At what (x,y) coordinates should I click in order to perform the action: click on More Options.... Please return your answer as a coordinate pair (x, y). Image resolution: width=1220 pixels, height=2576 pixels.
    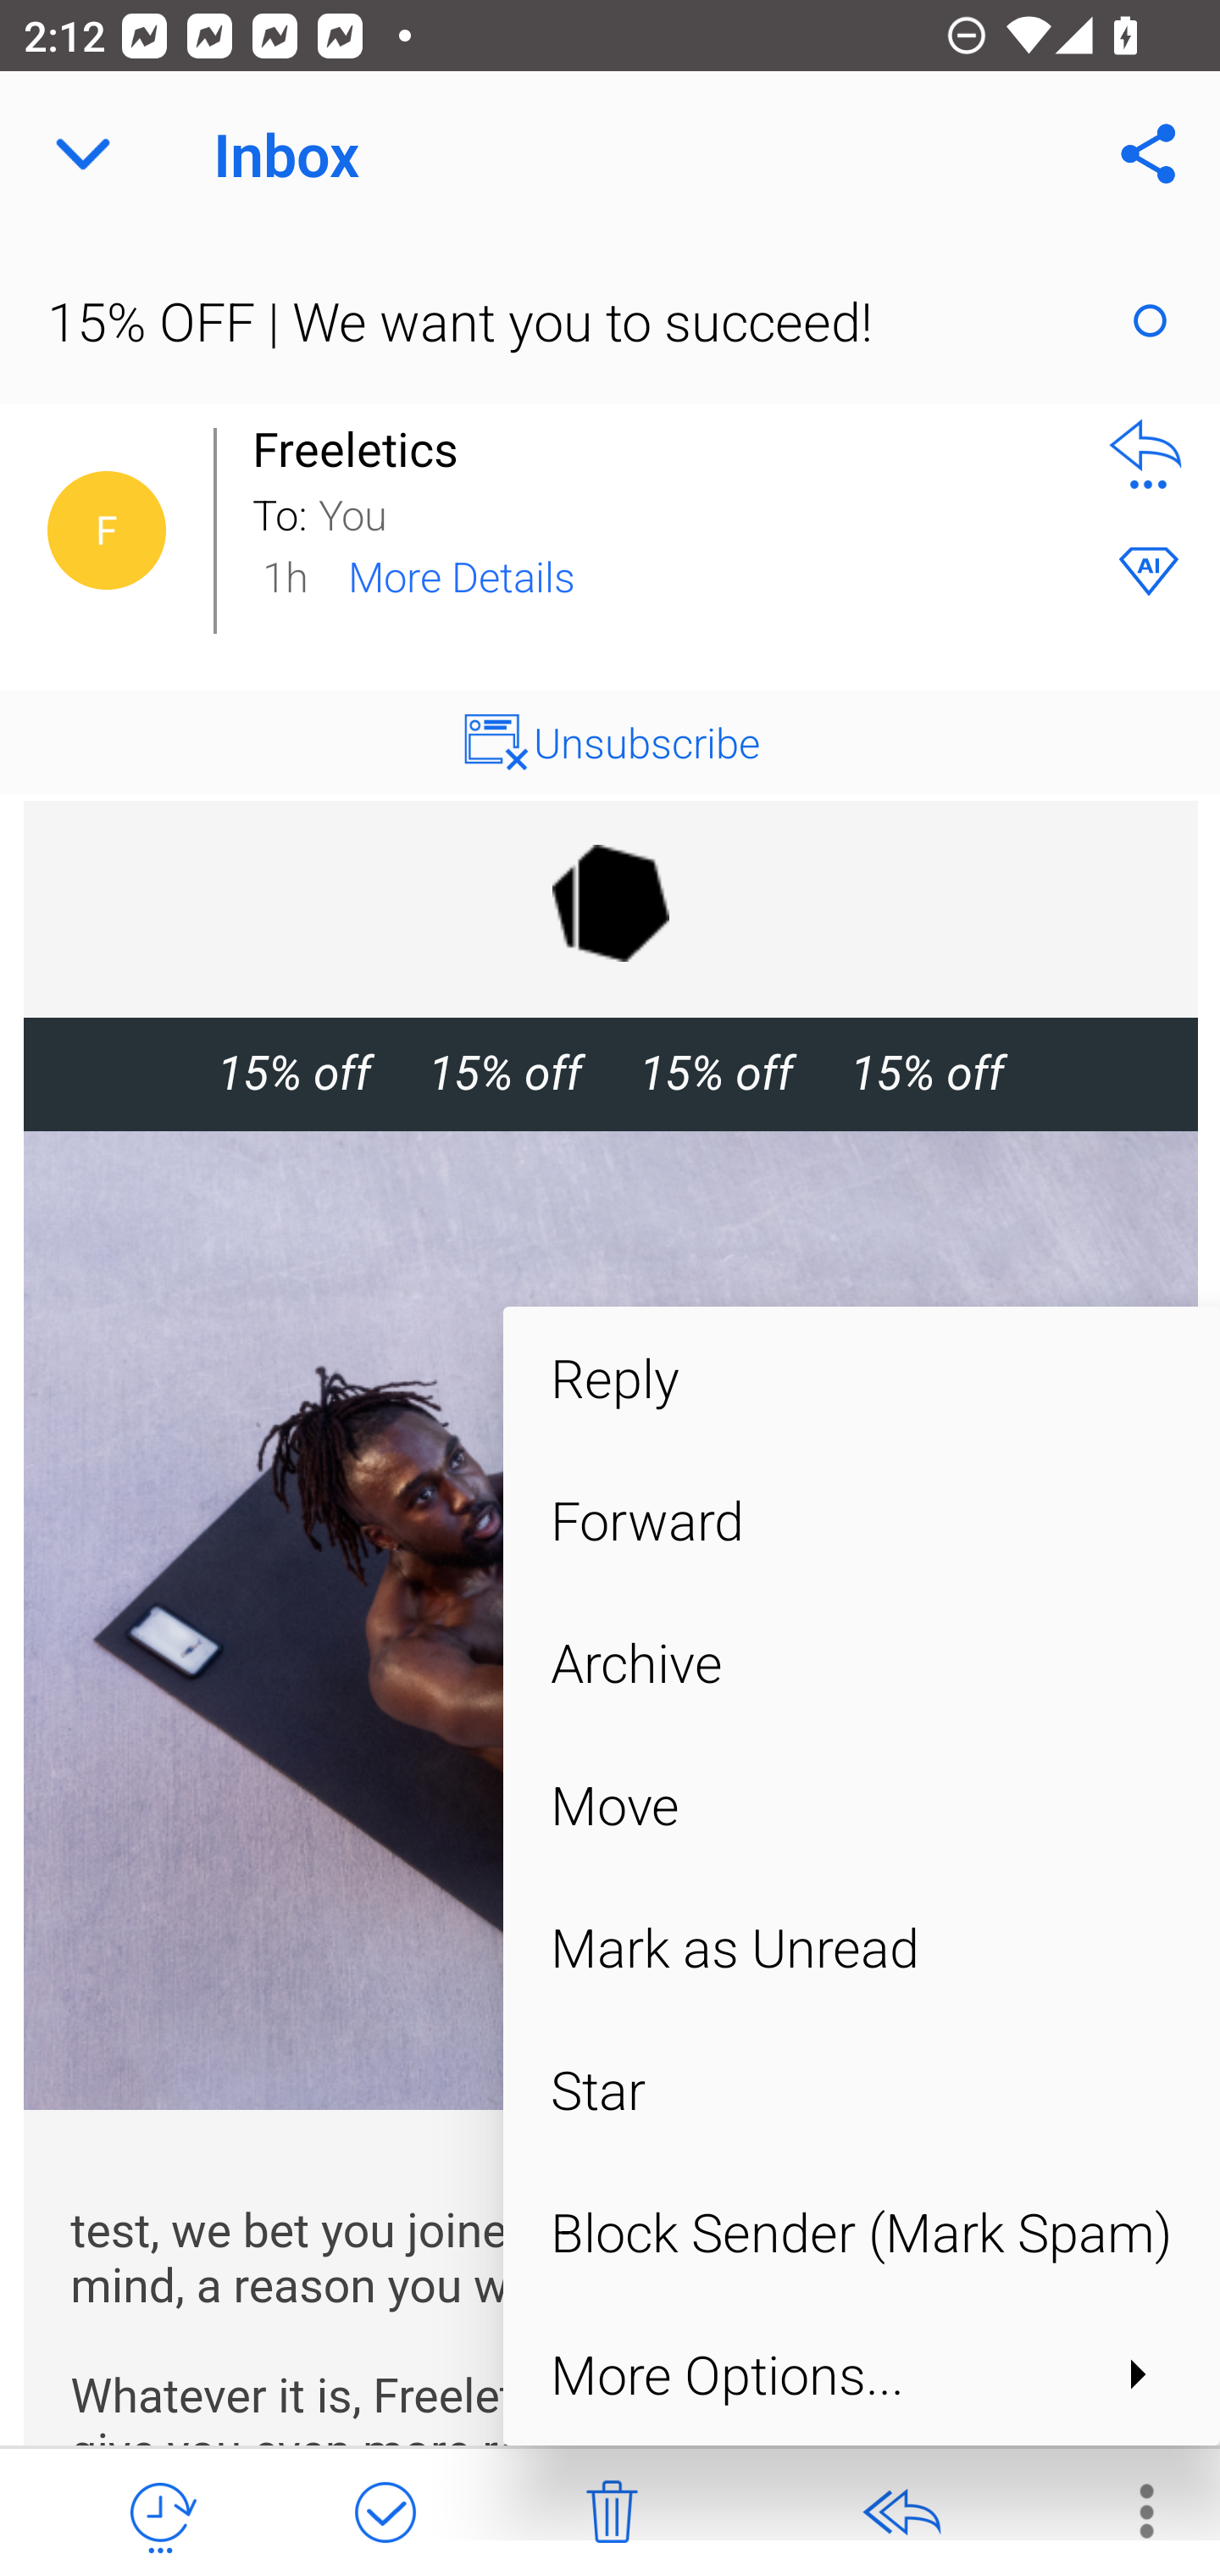
    Looking at the image, I should click on (861, 2373).